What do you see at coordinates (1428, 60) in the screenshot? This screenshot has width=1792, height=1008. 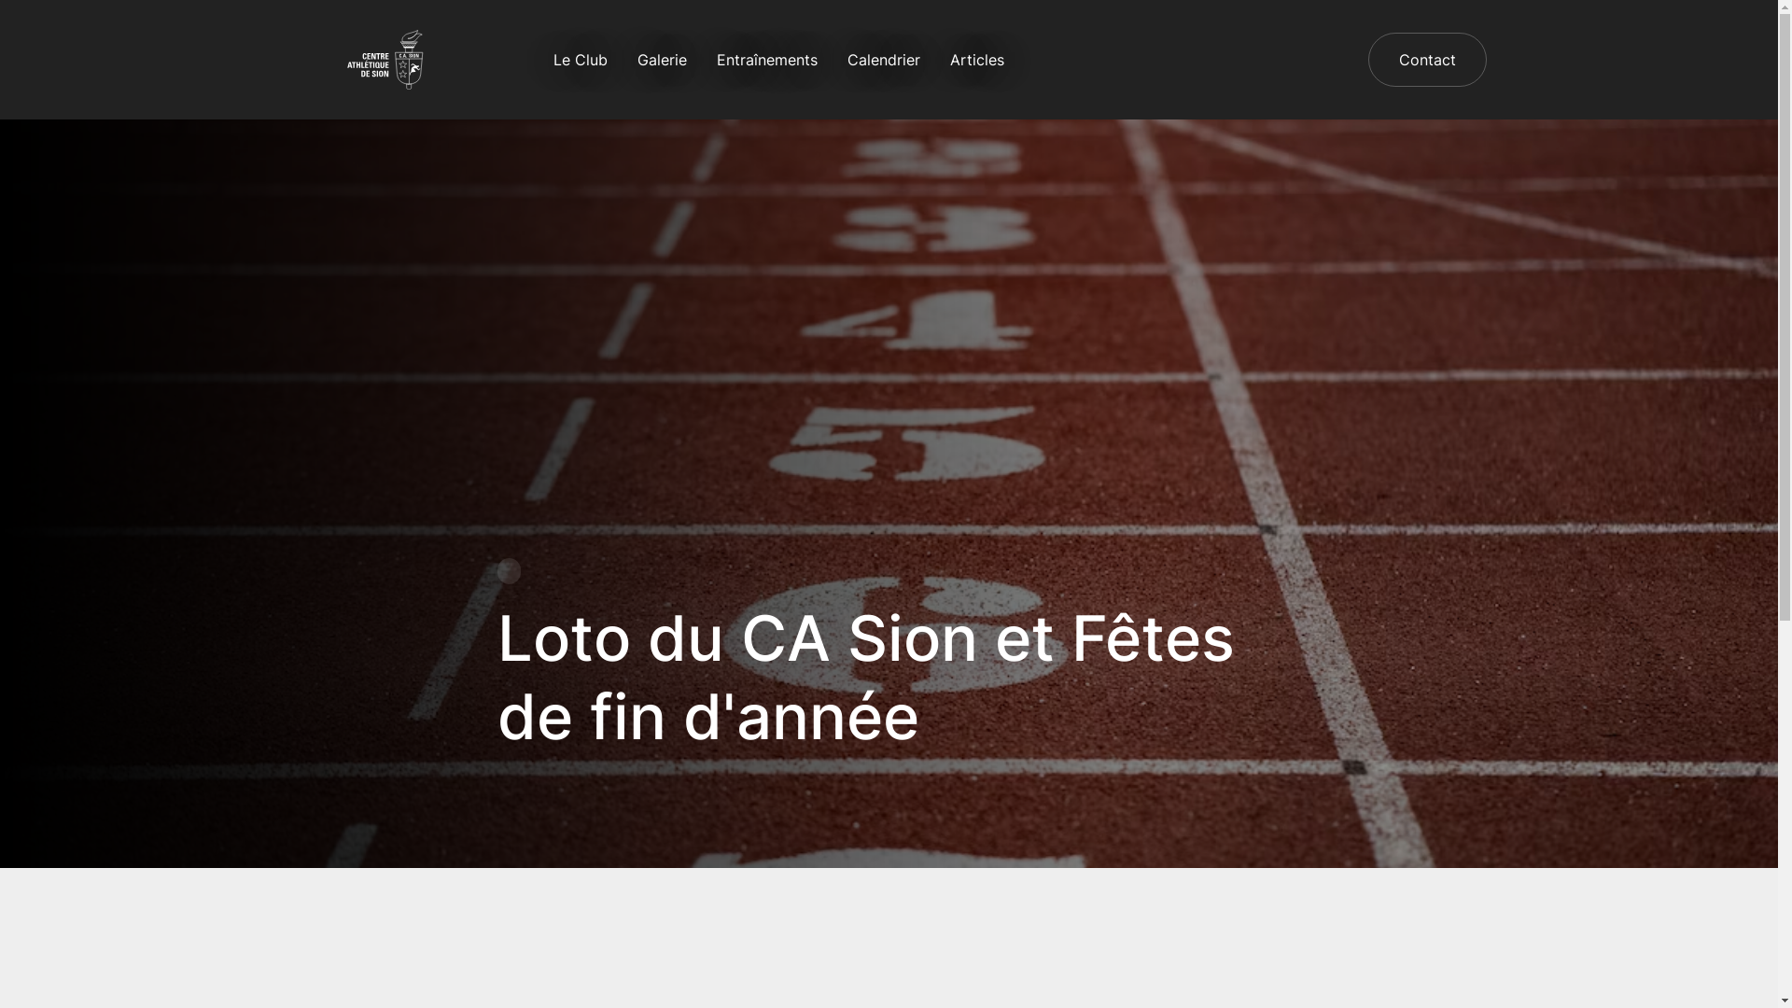 I see `Contact` at bounding box center [1428, 60].